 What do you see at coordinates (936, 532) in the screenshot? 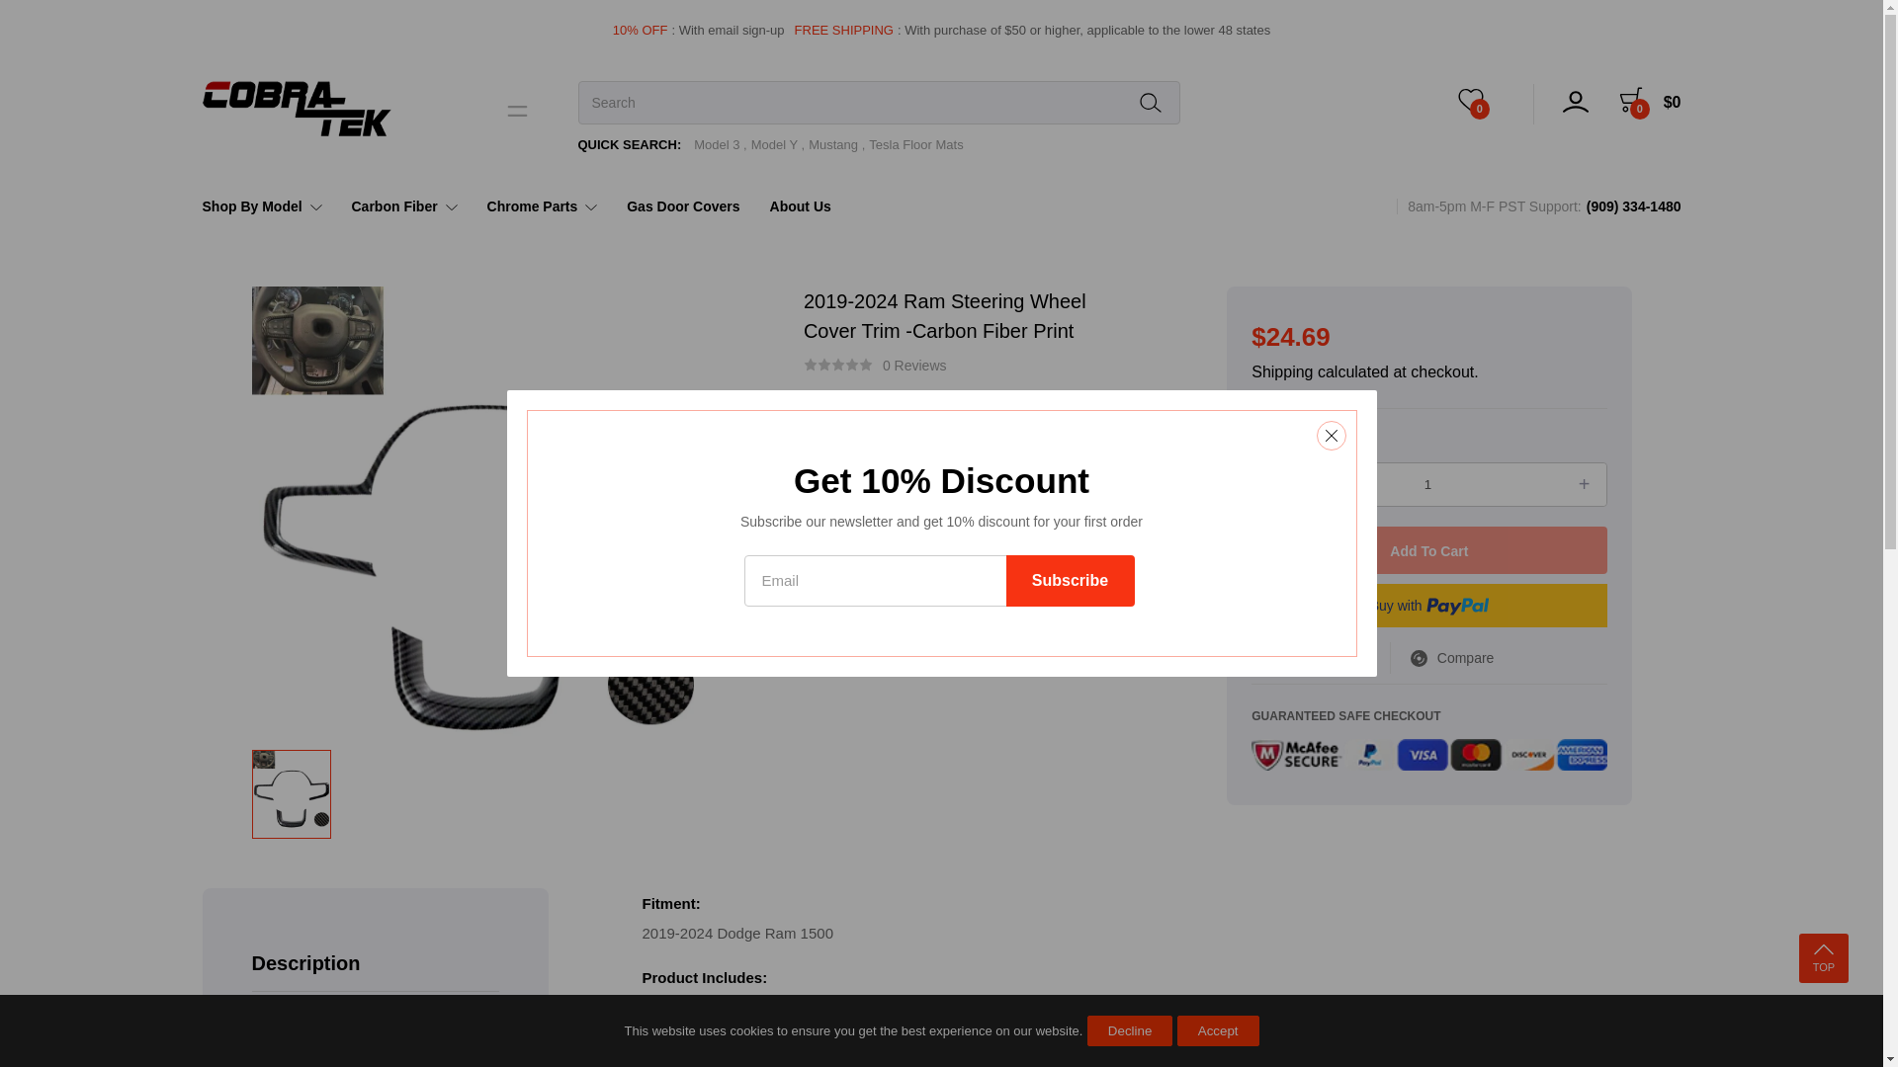
I see `Carbon Fiber Print` at bounding box center [936, 532].